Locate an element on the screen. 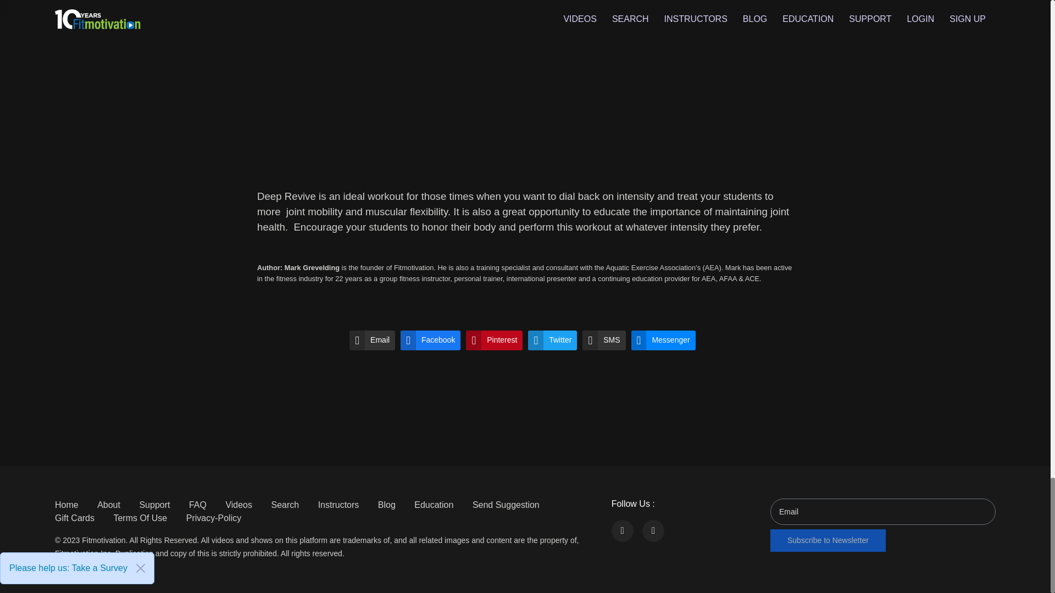 The image size is (1055, 593). Messenger is located at coordinates (663, 340).